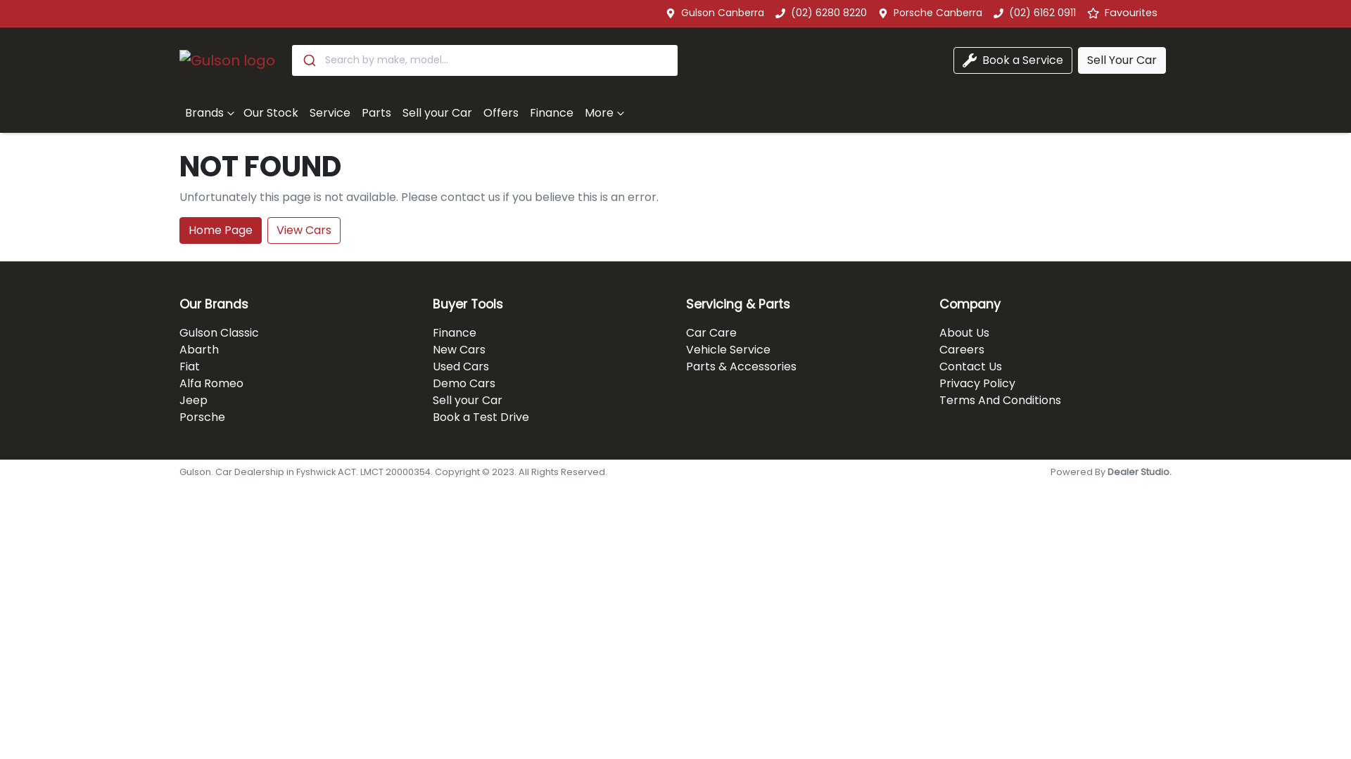 The width and height of the screenshot is (1351, 759). Describe the element at coordinates (971, 367) in the screenshot. I see `Contact Us` at that location.